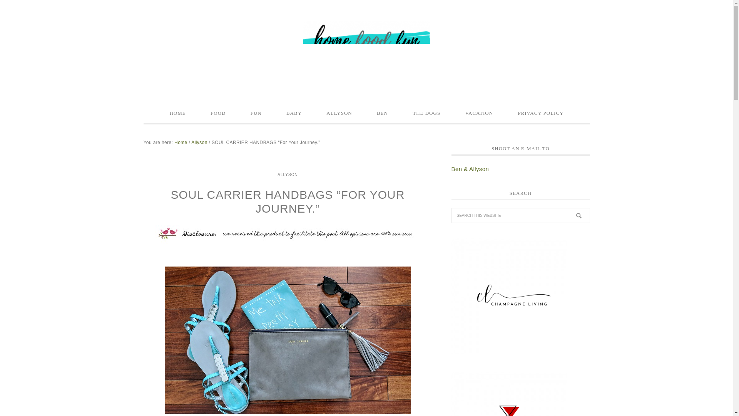 This screenshot has width=739, height=416. Describe the element at coordinates (366, 47) in the screenshot. I see `HOME FOOD FUN` at that location.